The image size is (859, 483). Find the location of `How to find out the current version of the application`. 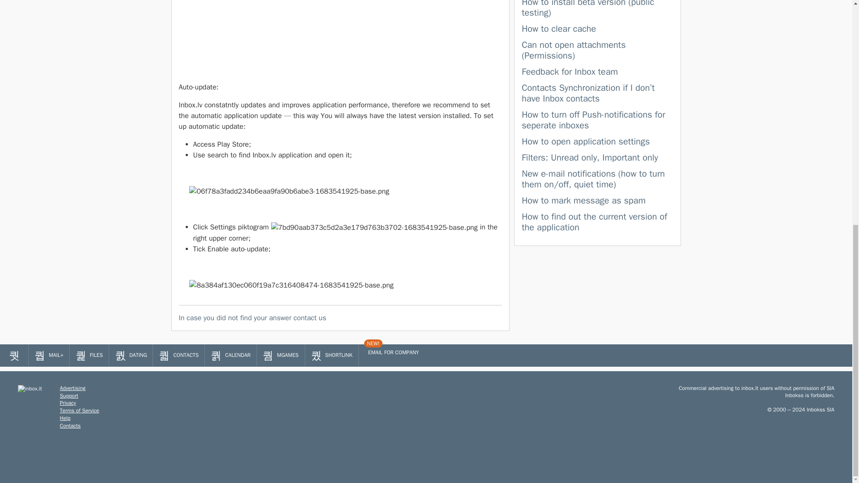

How to find out the current version of the application is located at coordinates (594, 222).